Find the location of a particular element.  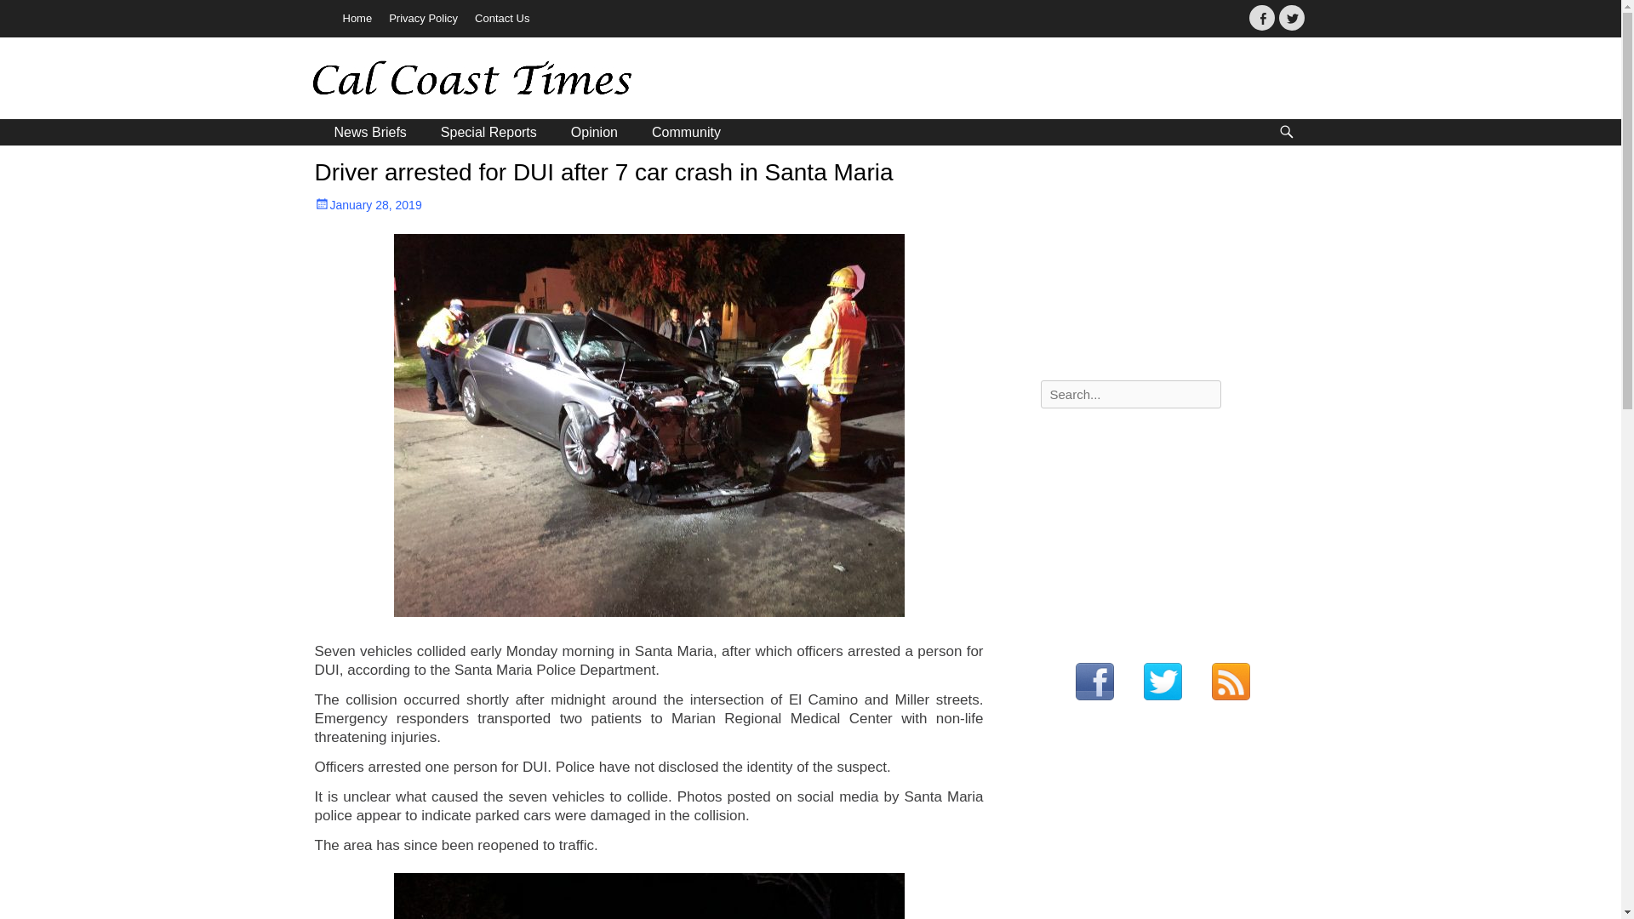

Cal Coast Times RSS Feed is located at coordinates (1231, 682).